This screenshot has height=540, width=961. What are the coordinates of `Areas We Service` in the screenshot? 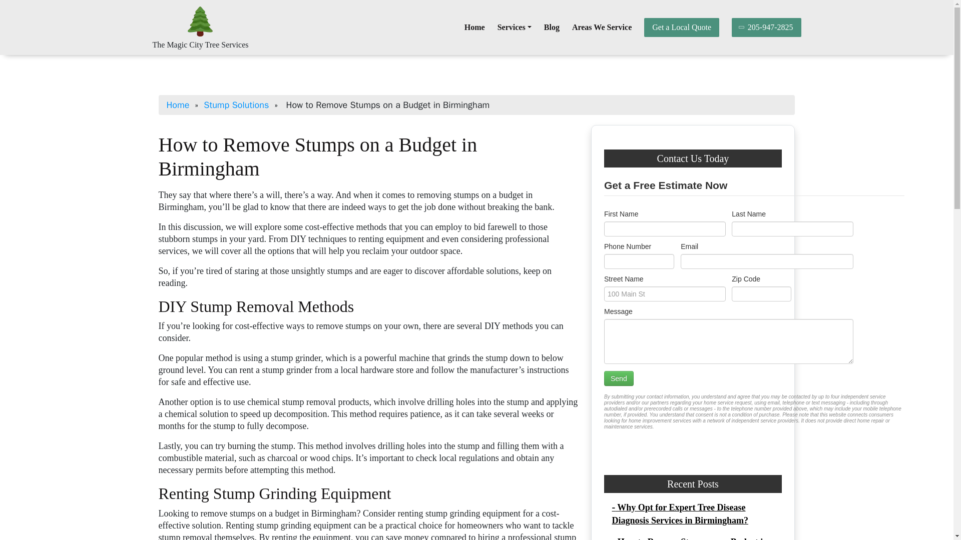 It's located at (602, 27).